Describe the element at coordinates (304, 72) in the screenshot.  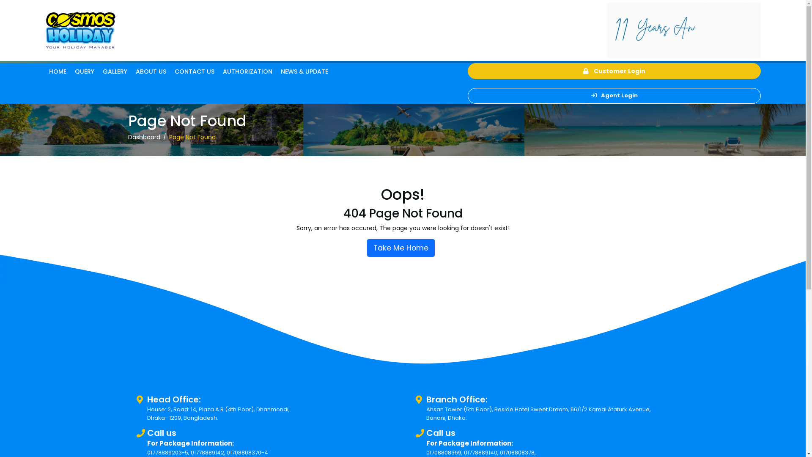
I see `NEWS & UPDATE` at that location.